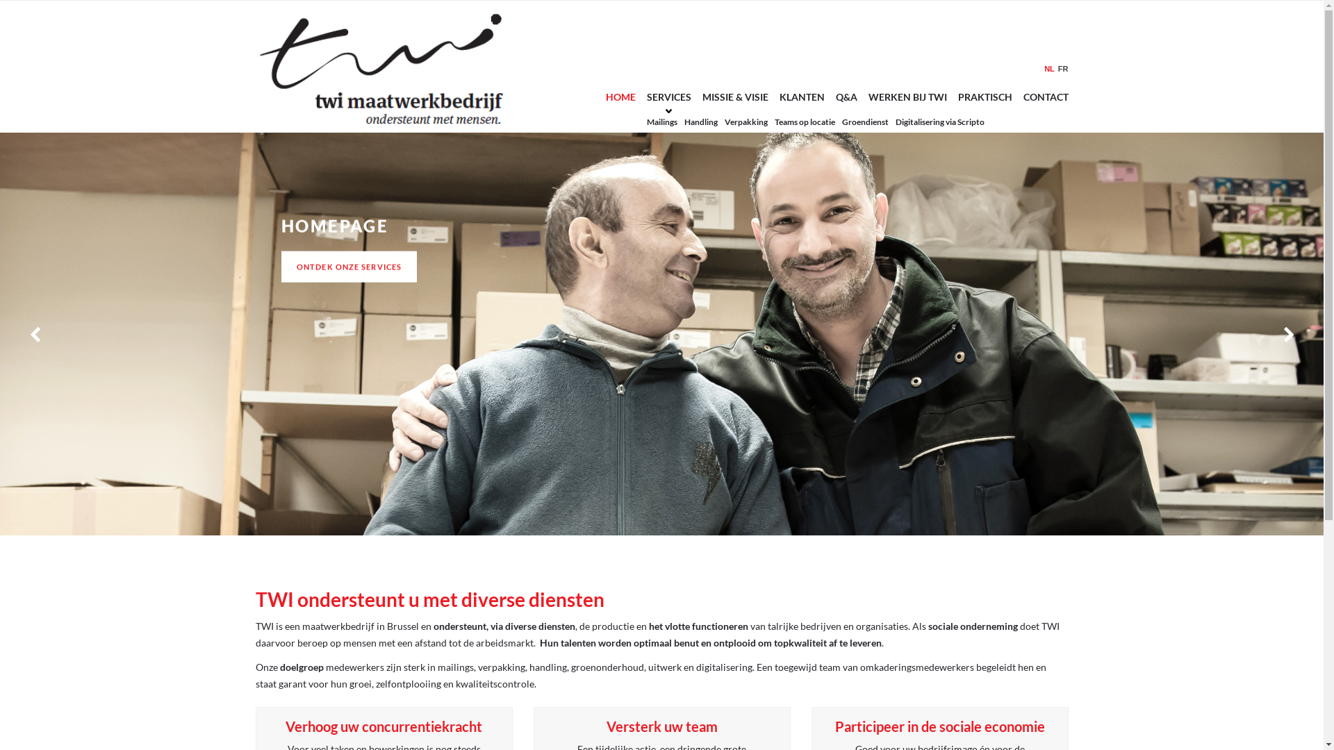 This screenshot has height=750, width=1334. Describe the element at coordinates (1062, 69) in the screenshot. I see `FR` at that location.